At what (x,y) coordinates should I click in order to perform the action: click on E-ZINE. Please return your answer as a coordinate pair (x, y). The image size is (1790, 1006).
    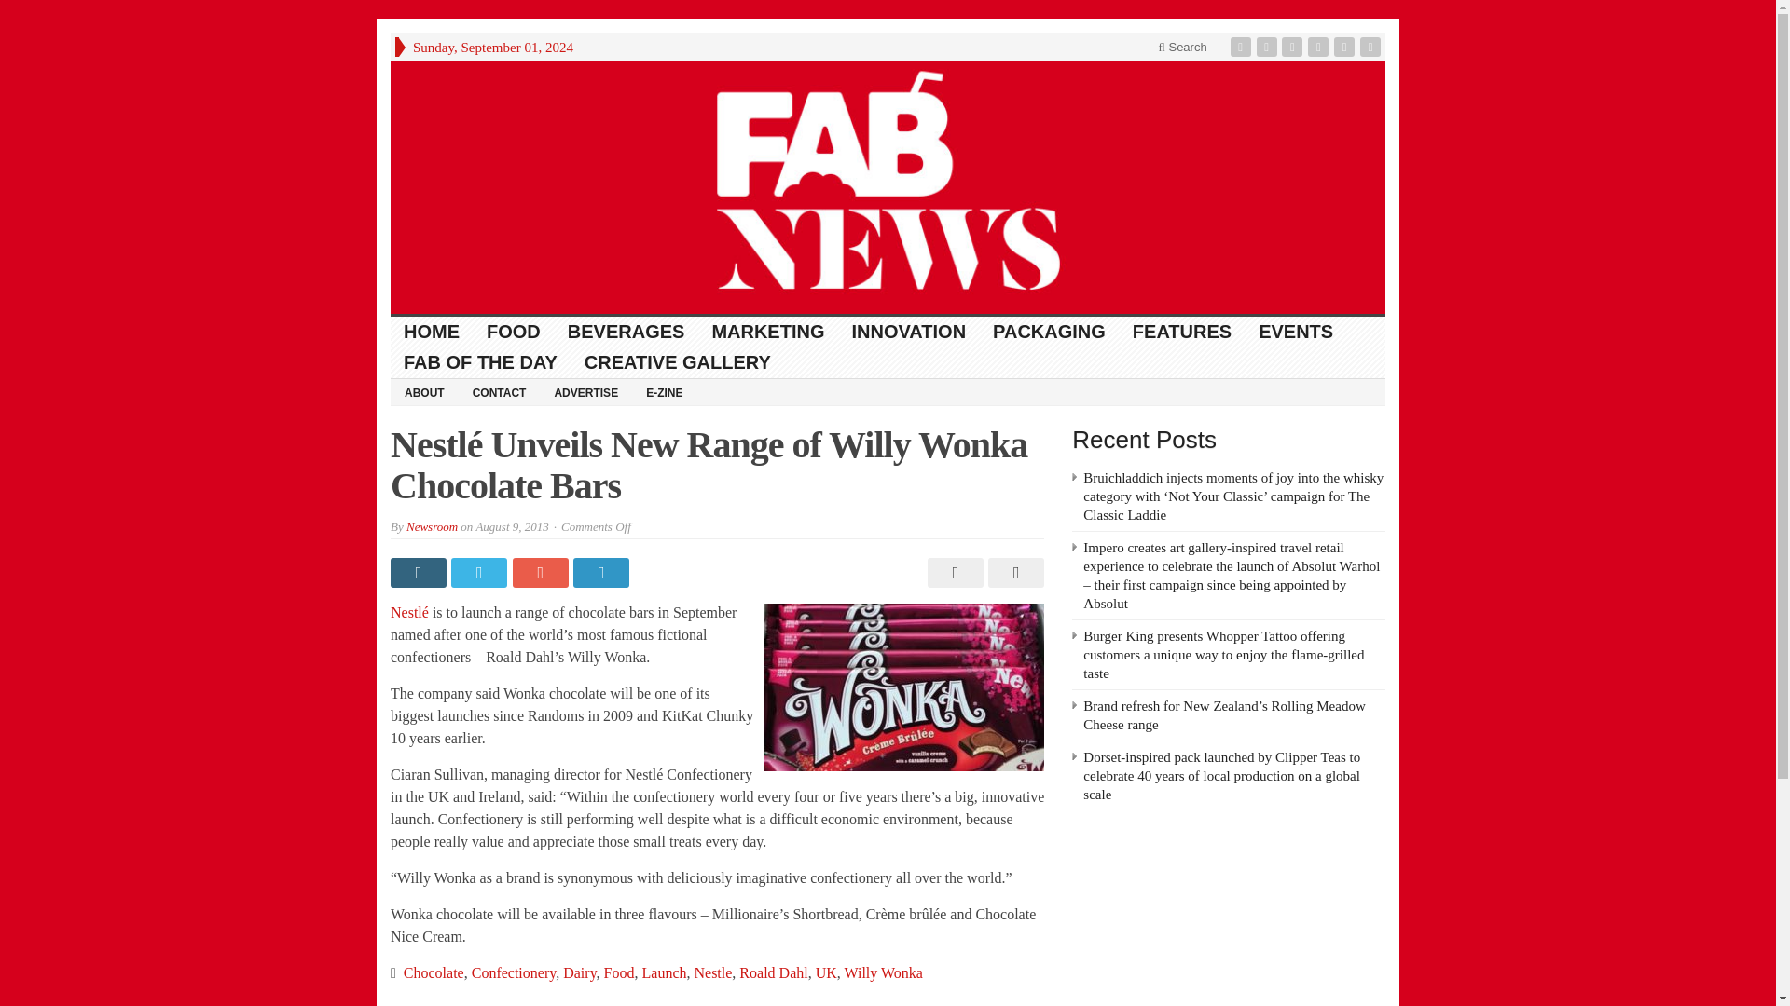
    Looking at the image, I should click on (664, 392).